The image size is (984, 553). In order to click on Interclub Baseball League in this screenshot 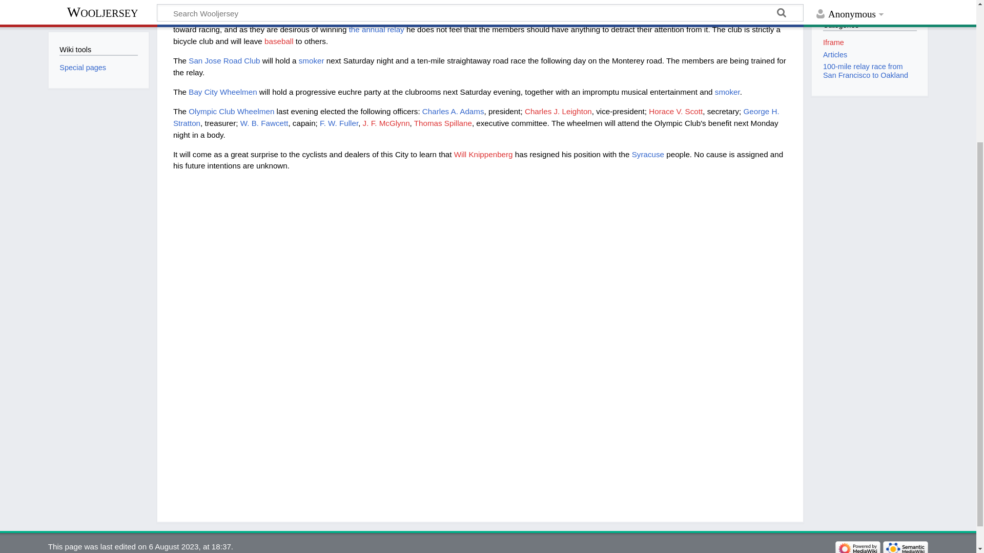, I will do `click(381, 18)`.